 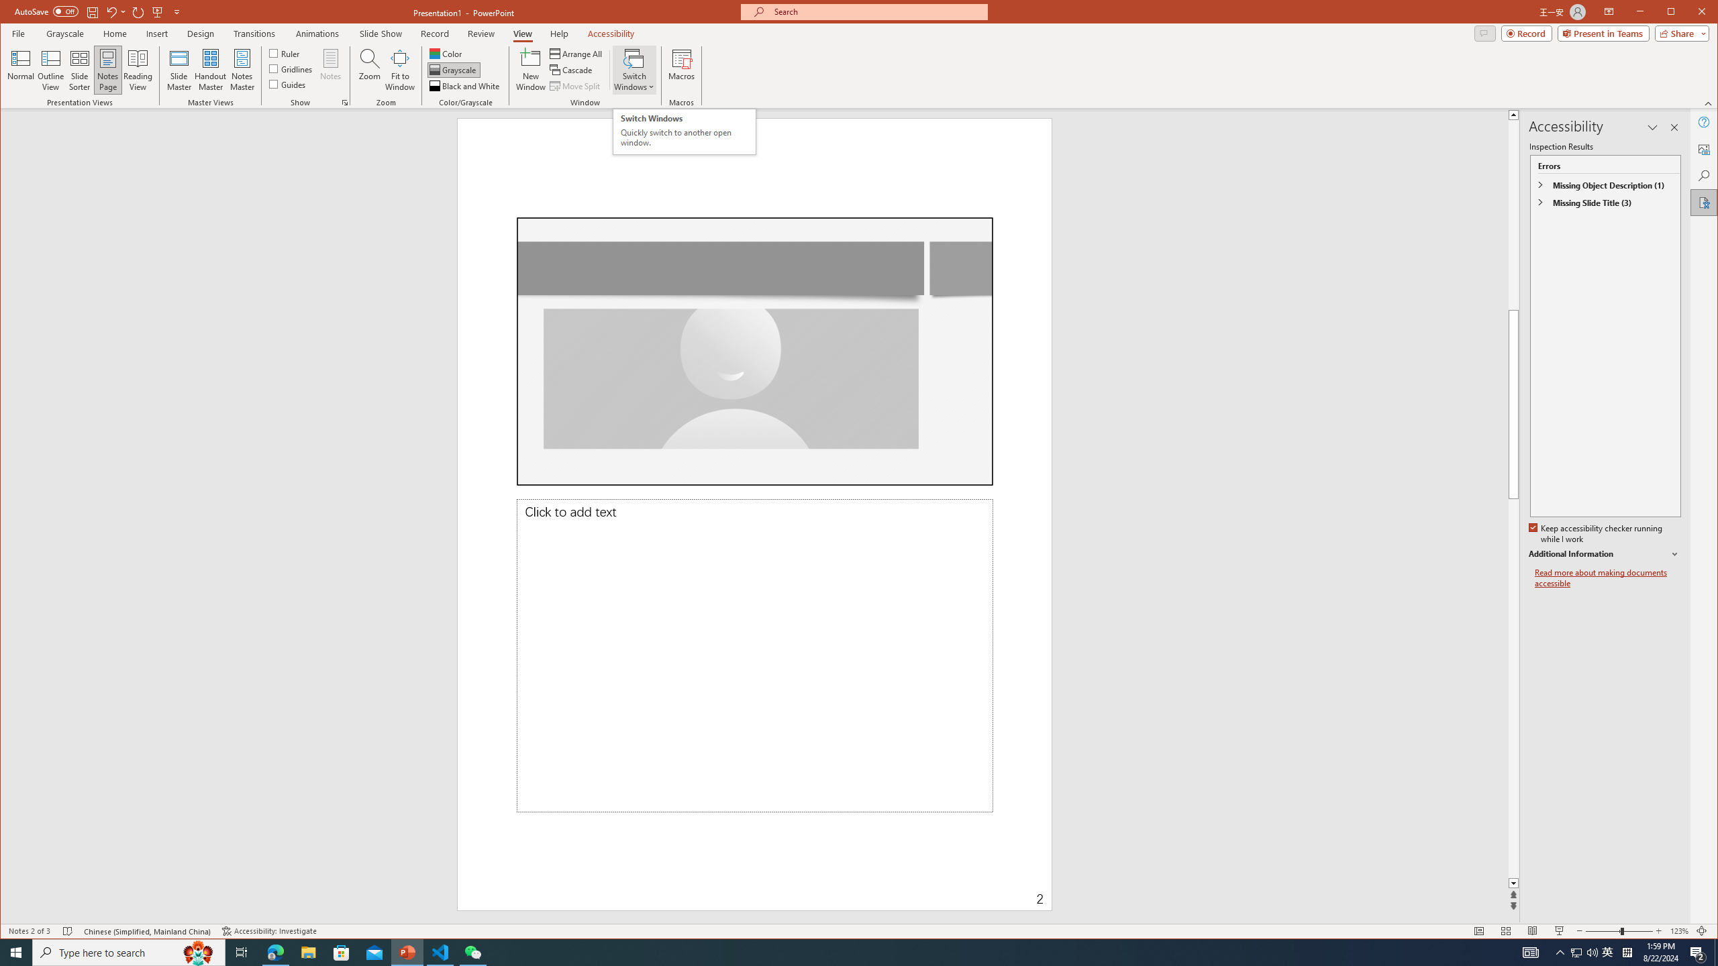 What do you see at coordinates (835, 953) in the screenshot?
I see `Running applications` at bounding box center [835, 953].